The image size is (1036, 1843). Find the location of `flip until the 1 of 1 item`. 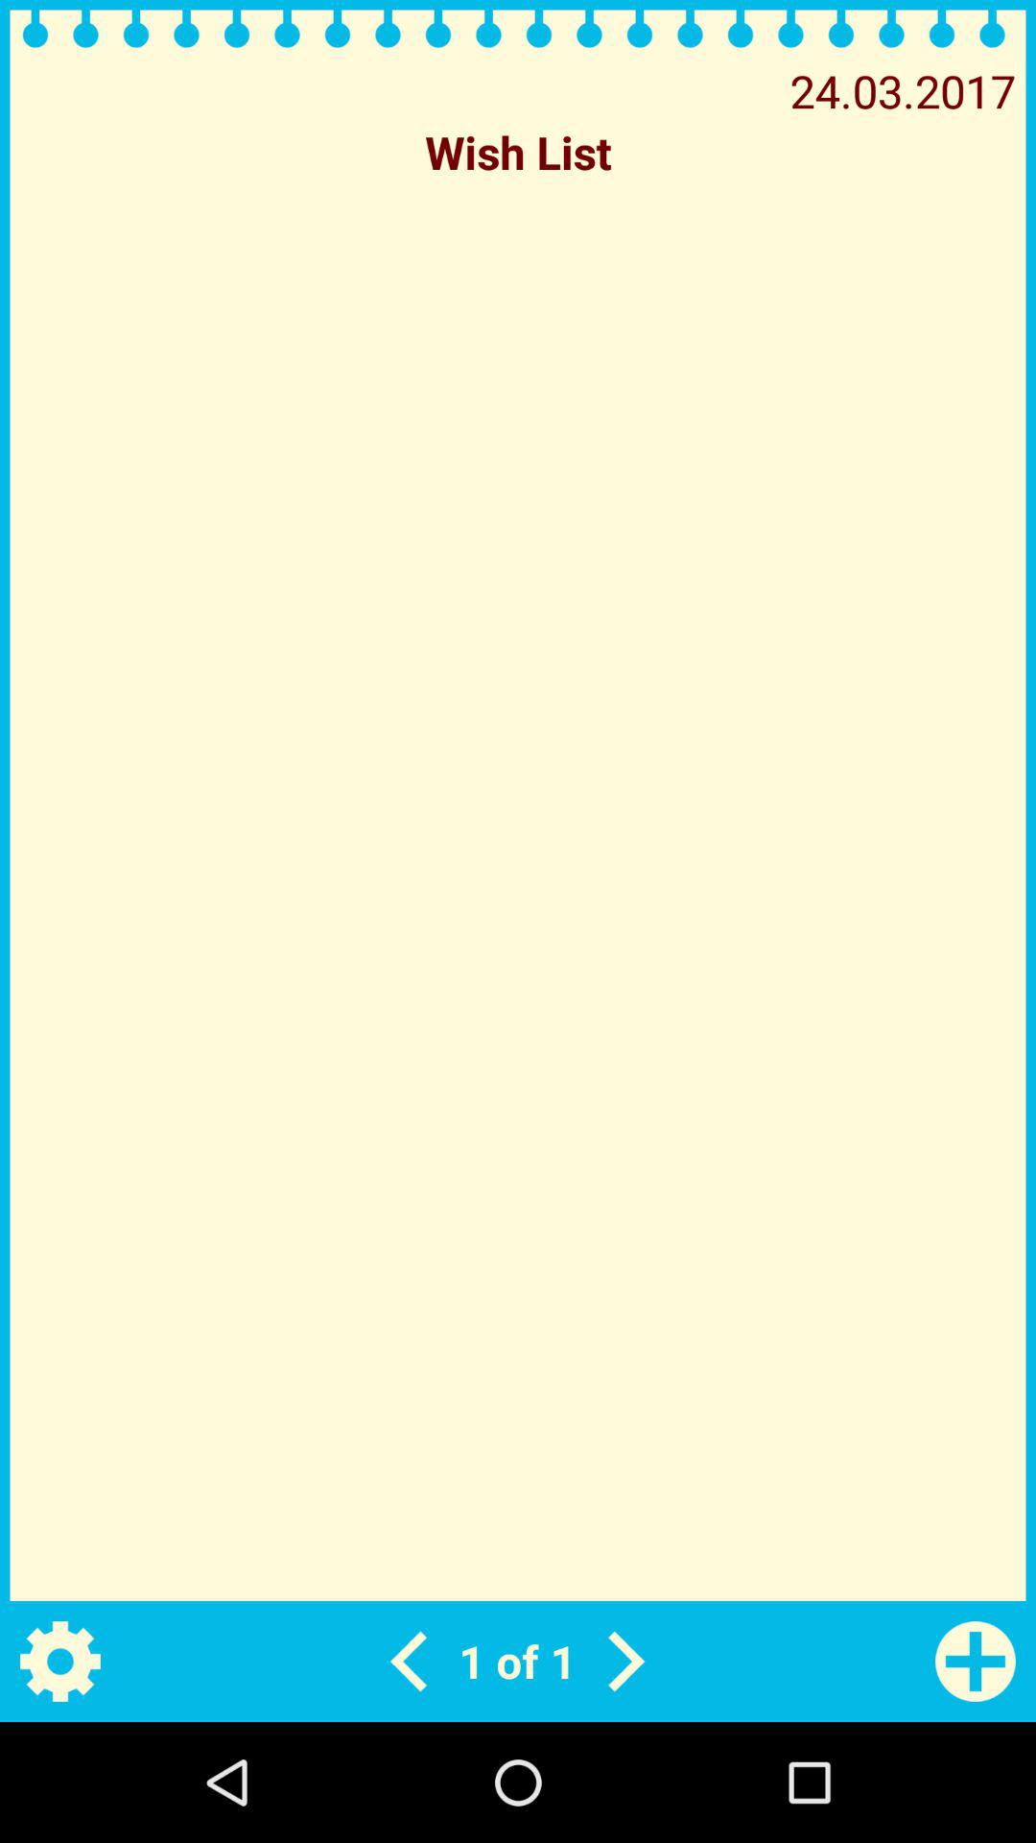

flip until the 1 of 1 item is located at coordinates (517, 1661).